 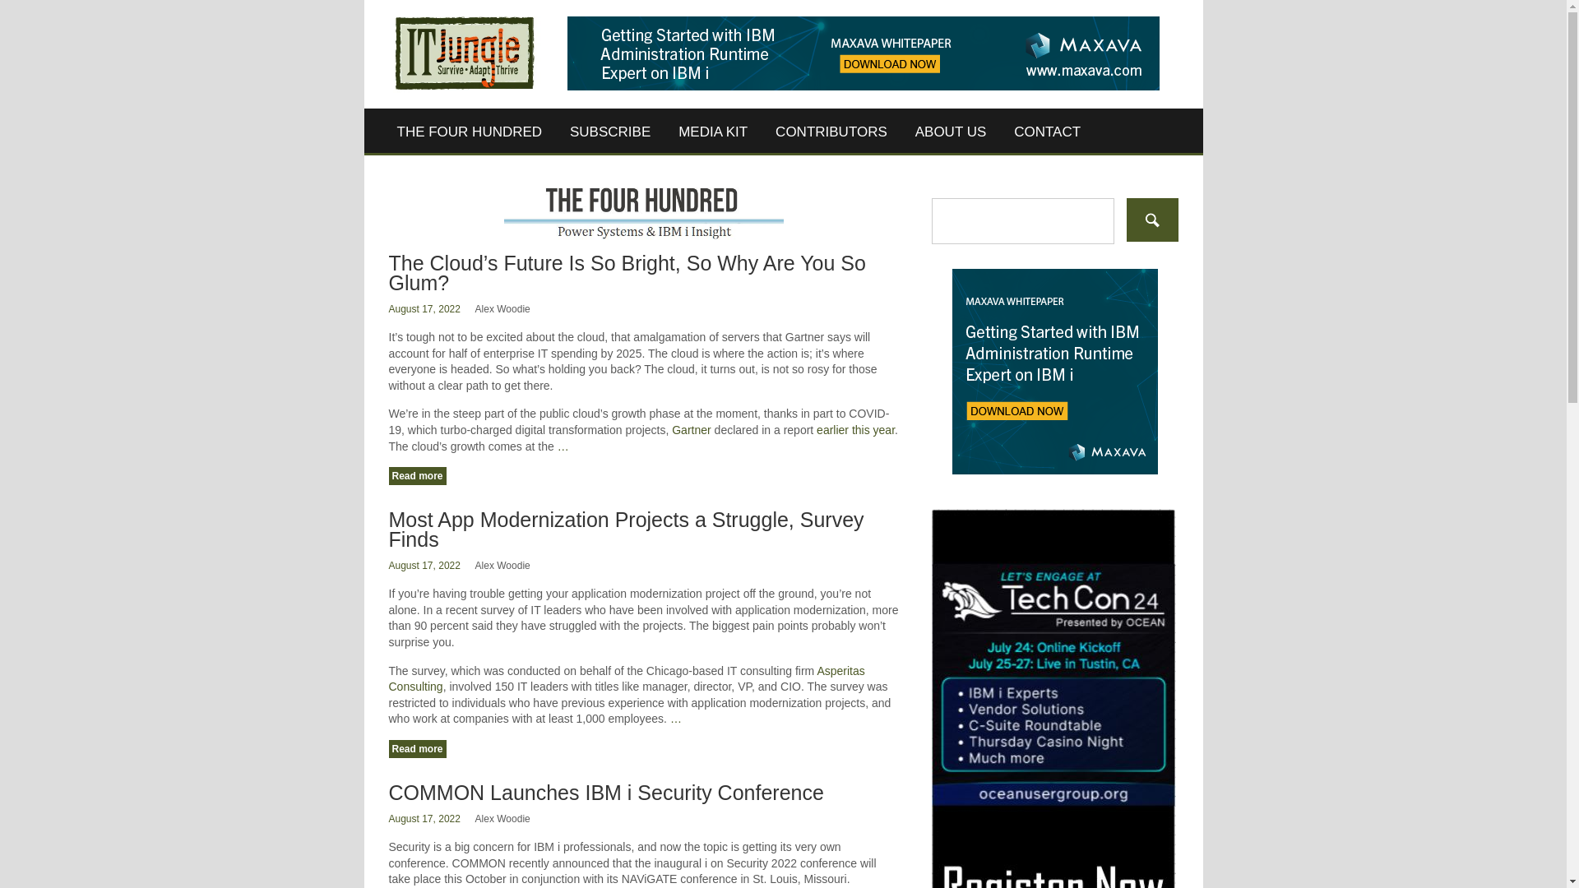 I want to click on Alex Woodie, so click(x=502, y=819).